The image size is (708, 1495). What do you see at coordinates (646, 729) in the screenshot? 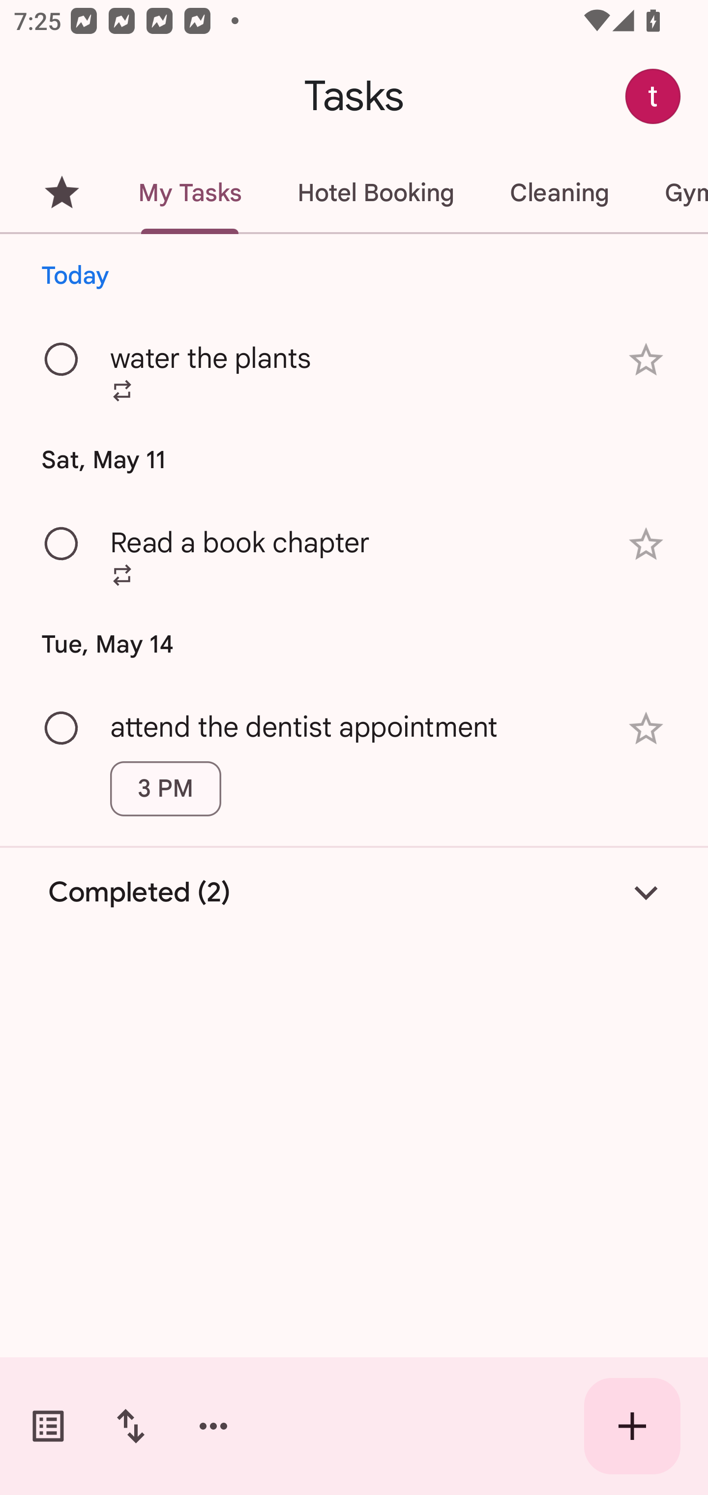
I see `Add star` at bounding box center [646, 729].